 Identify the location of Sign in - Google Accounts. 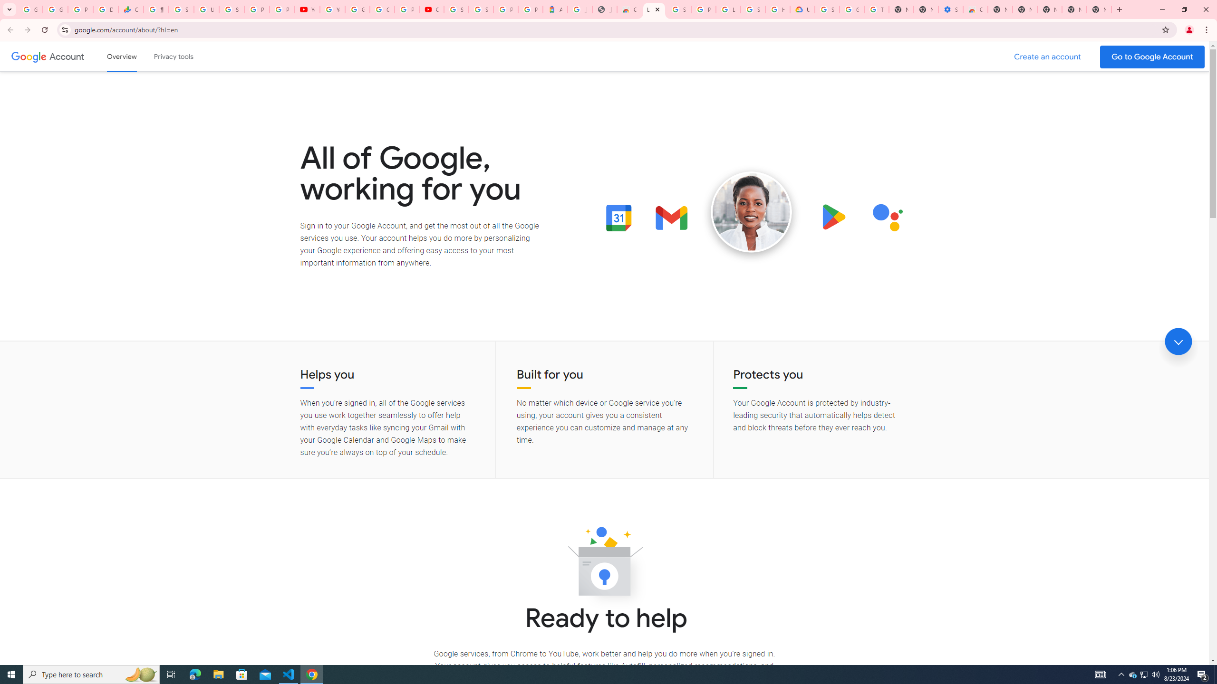
(827, 9).